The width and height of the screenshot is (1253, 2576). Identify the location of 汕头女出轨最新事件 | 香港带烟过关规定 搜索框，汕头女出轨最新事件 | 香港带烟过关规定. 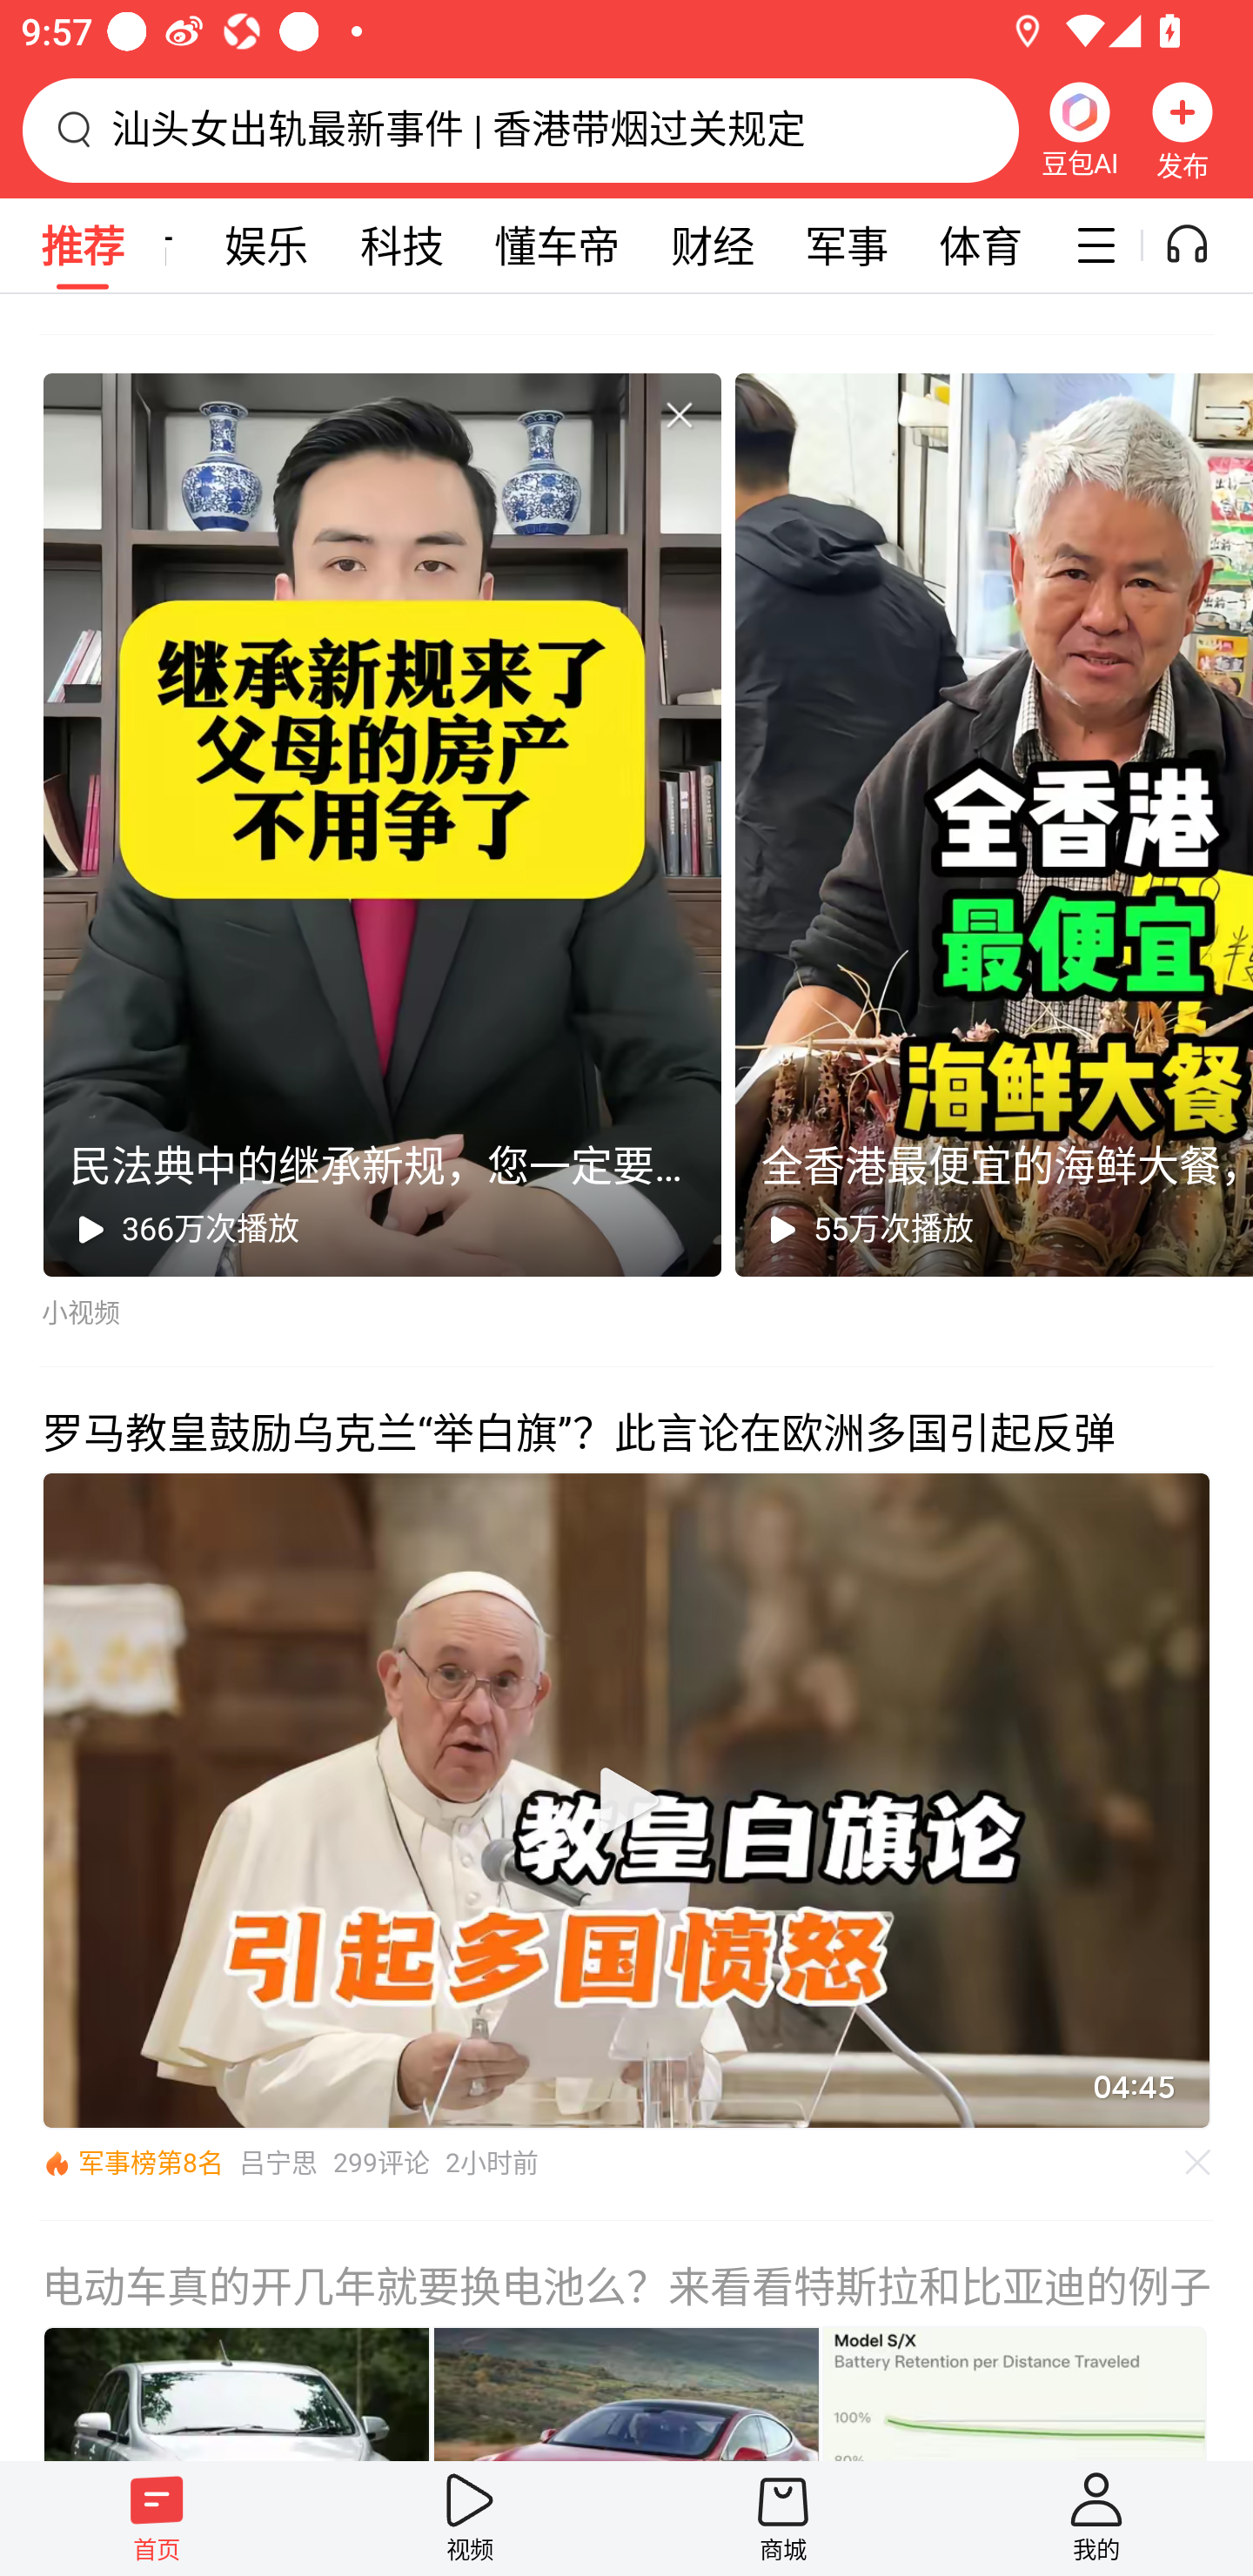
(520, 130).